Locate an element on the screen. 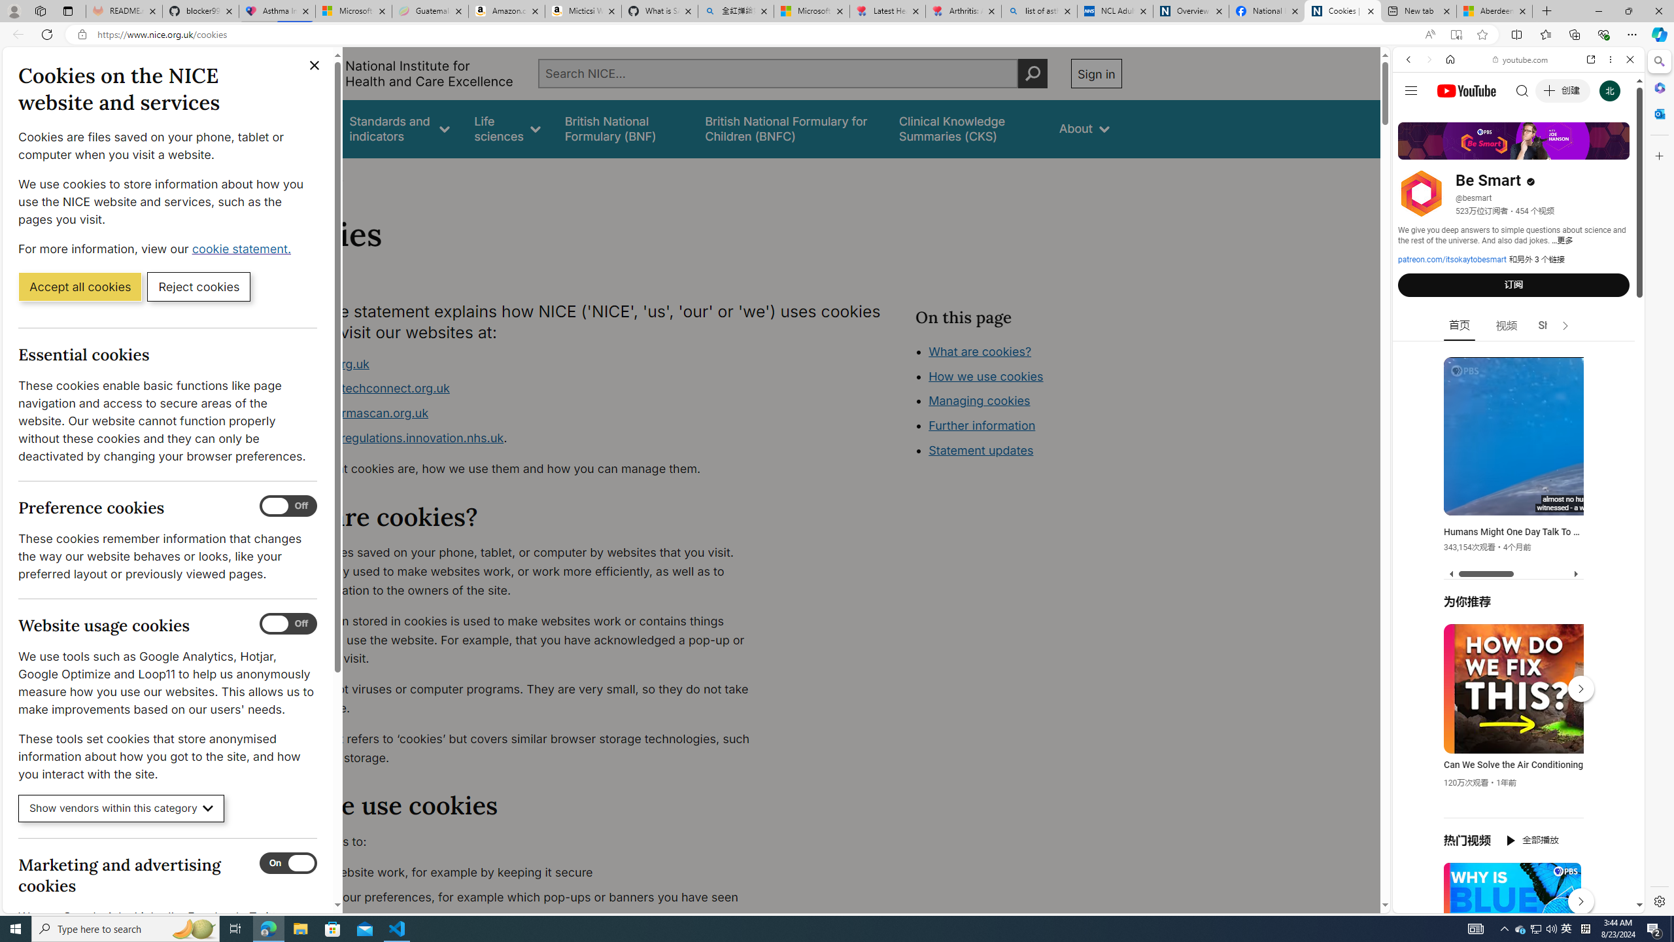 The image size is (1674, 942). Arthritis: Ask Health Professionals is located at coordinates (964, 11).